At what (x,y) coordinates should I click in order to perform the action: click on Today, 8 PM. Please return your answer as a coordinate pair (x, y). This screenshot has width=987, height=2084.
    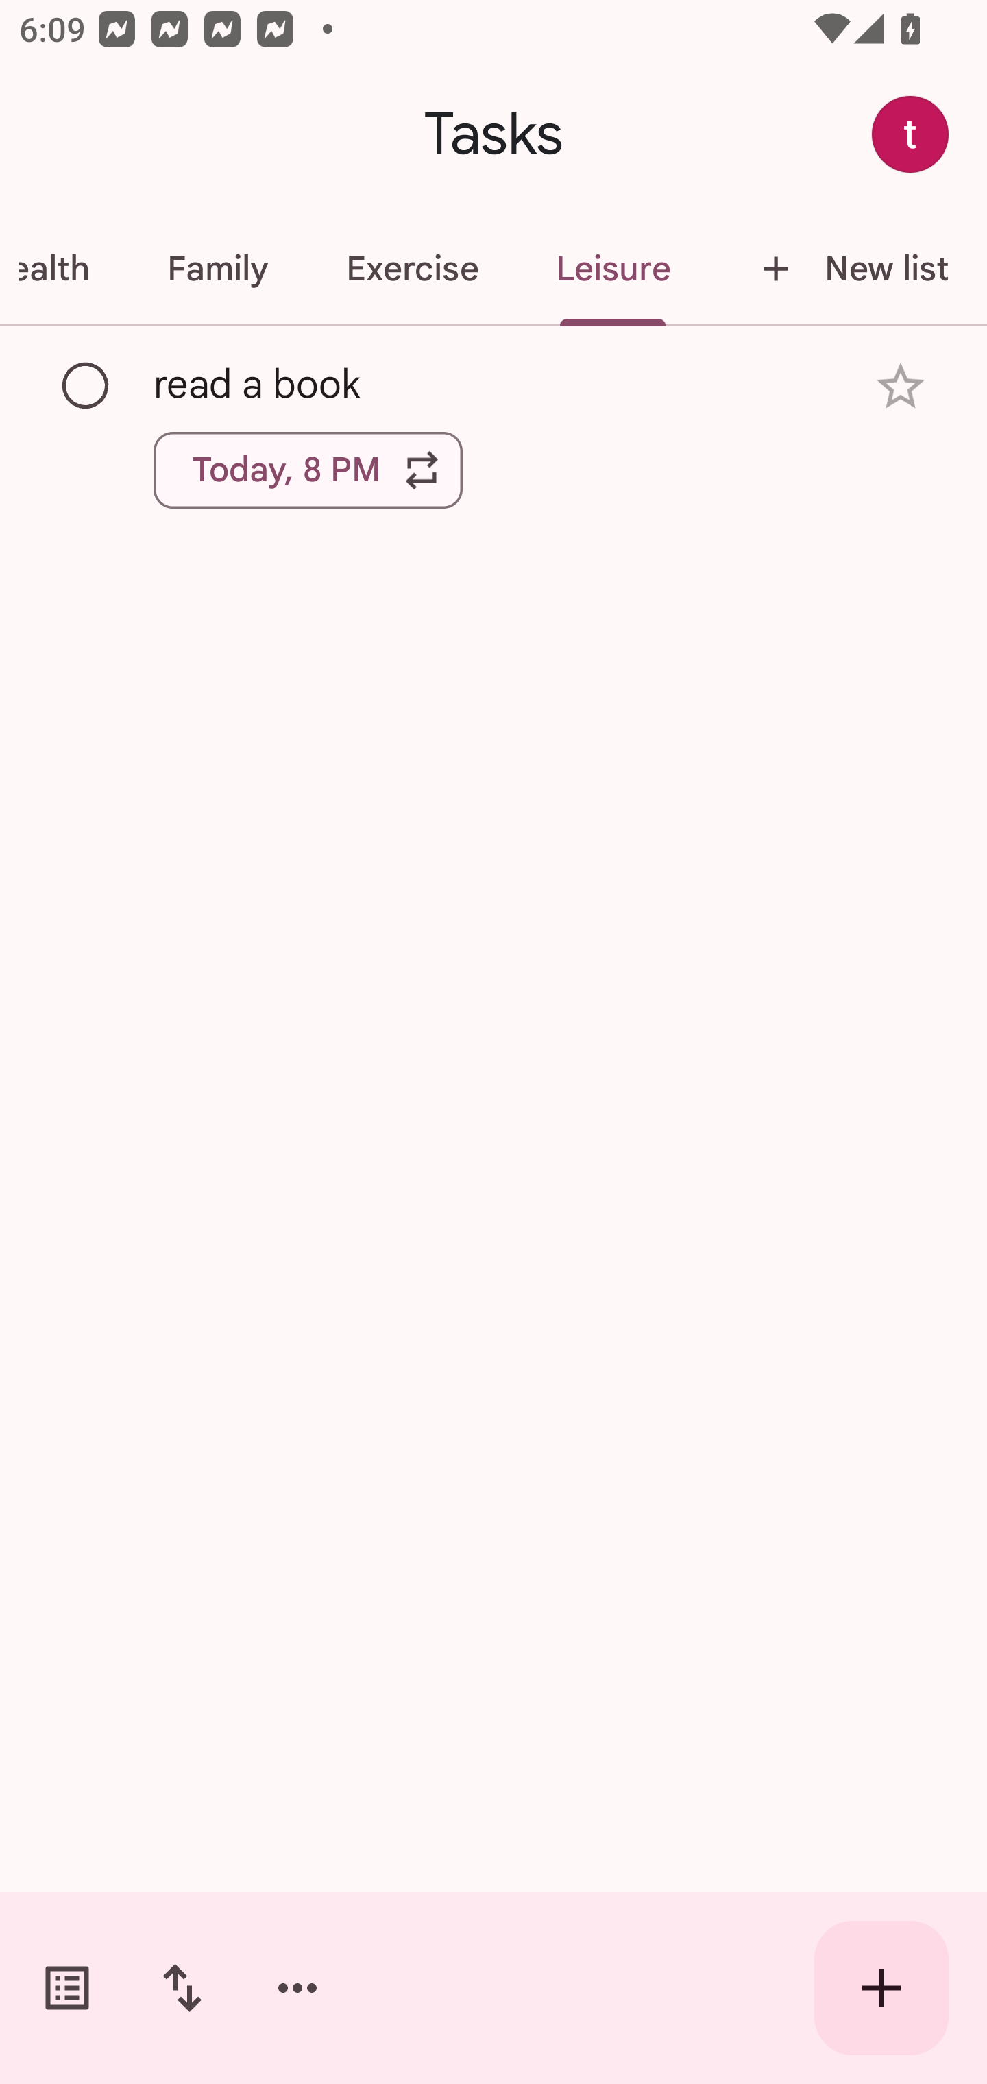
    Looking at the image, I should click on (308, 470).